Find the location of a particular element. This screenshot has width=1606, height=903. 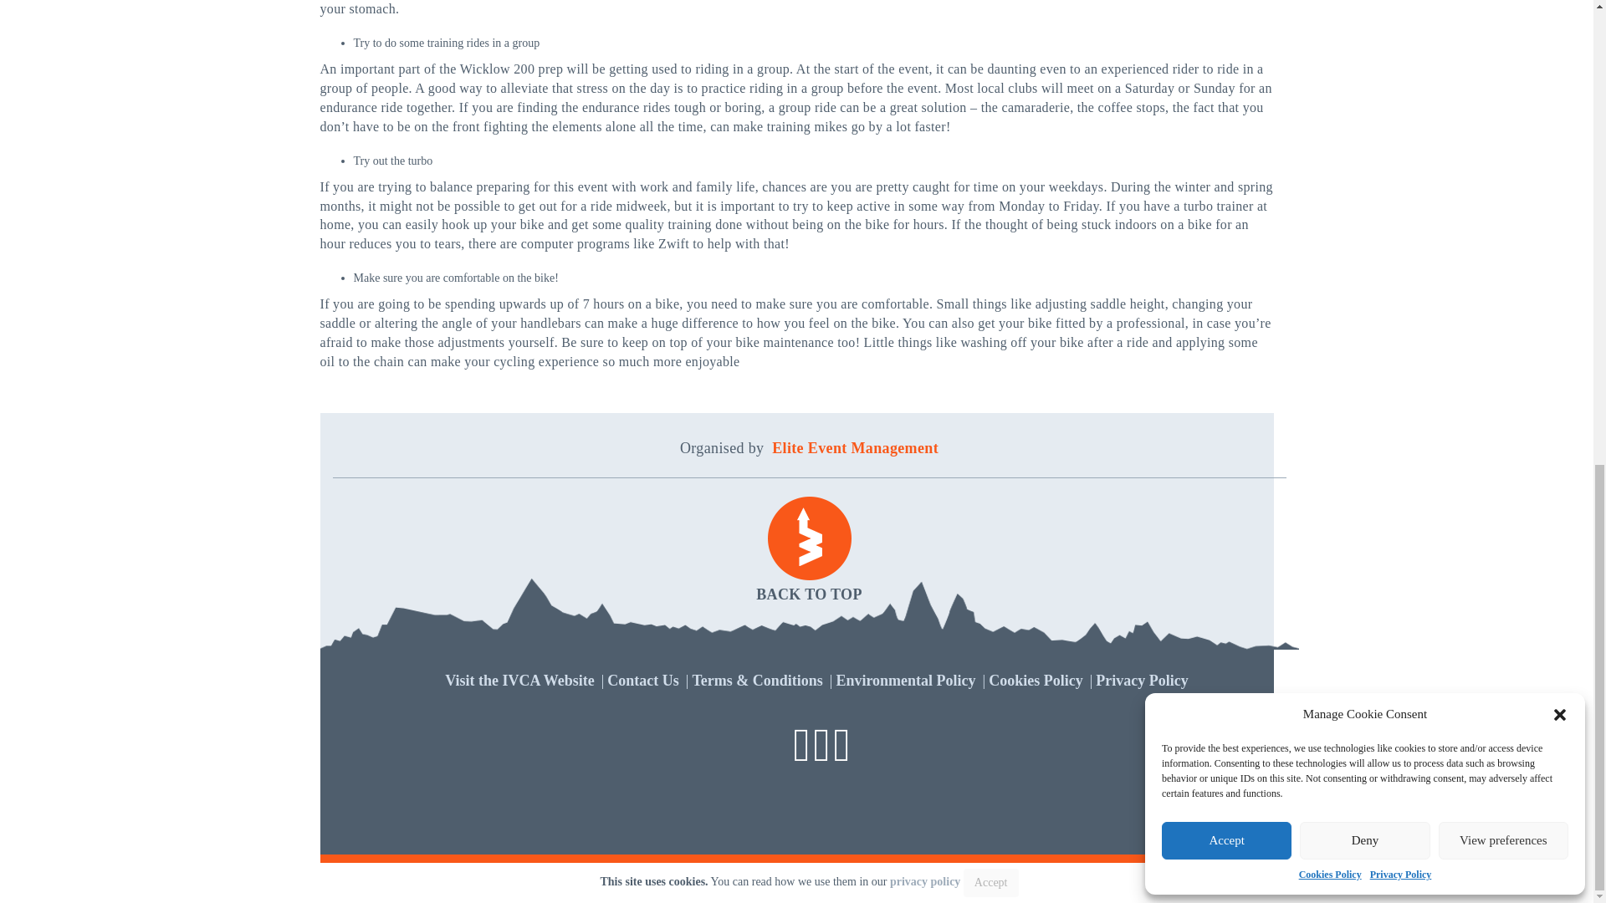

Contact Us is located at coordinates (642, 681).